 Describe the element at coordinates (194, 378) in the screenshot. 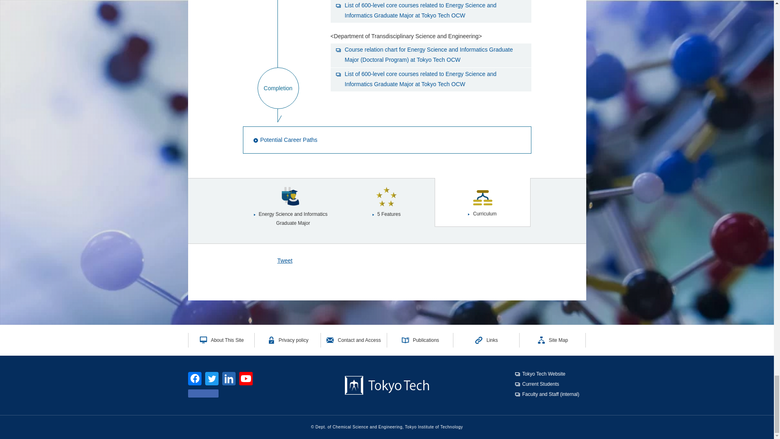

I see `Facebook logo` at that location.